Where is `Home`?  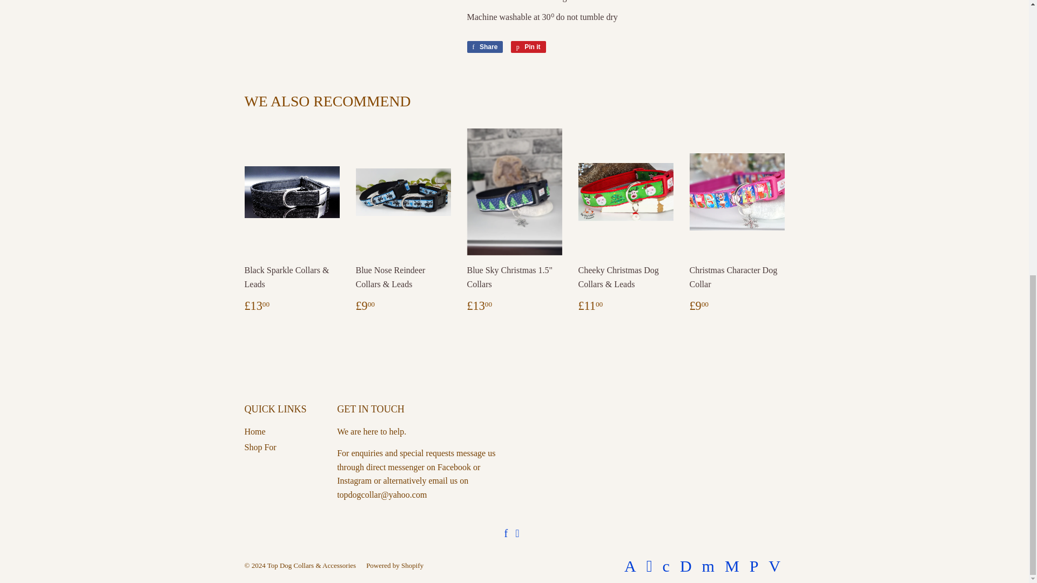
Home is located at coordinates (254, 431).